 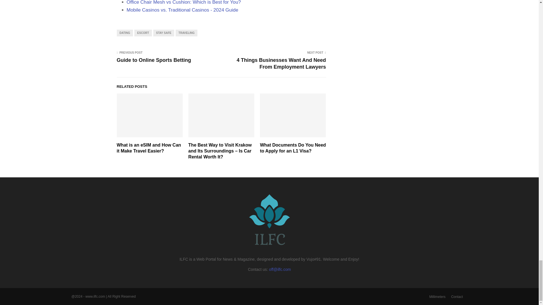 What do you see at coordinates (154, 60) in the screenshot?
I see `Guide to Online Sports Betting` at bounding box center [154, 60].